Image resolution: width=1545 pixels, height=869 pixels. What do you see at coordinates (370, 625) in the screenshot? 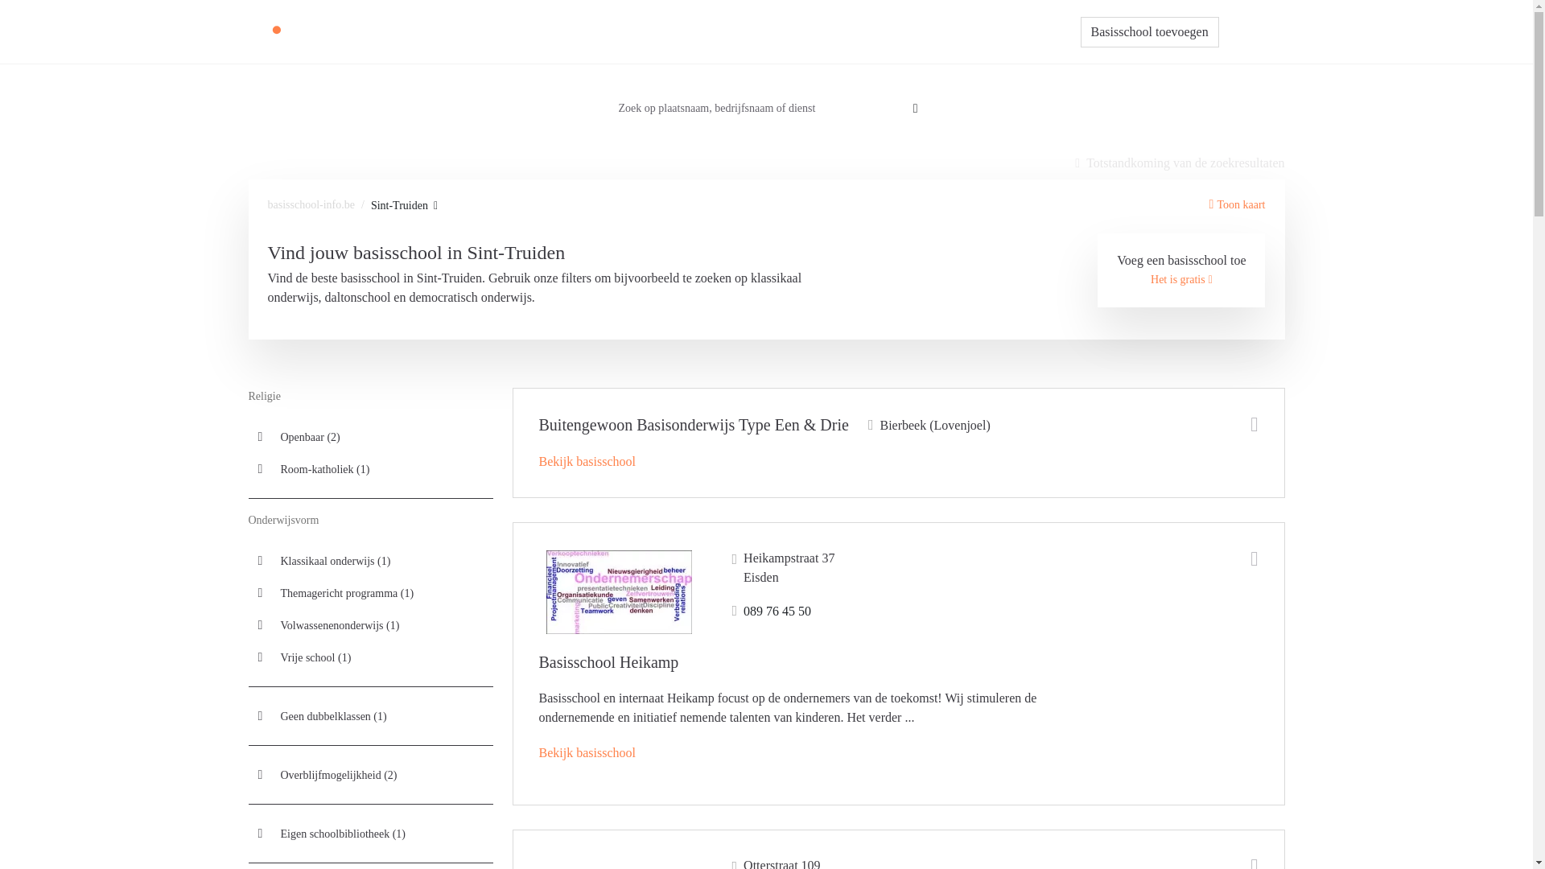
I see `Volwassenenonderwijs (1)` at bounding box center [370, 625].